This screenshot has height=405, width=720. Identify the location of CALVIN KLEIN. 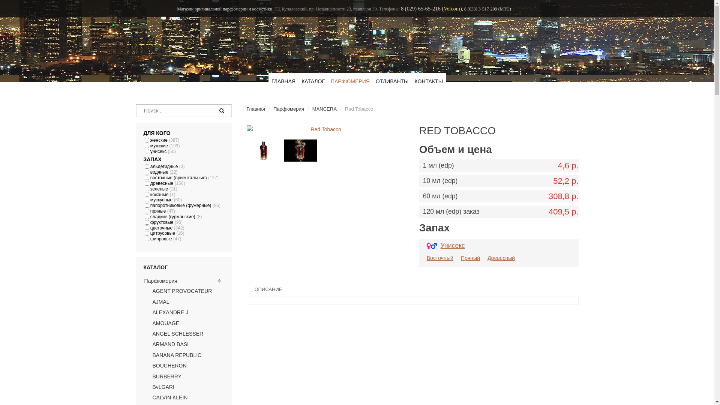
(170, 397).